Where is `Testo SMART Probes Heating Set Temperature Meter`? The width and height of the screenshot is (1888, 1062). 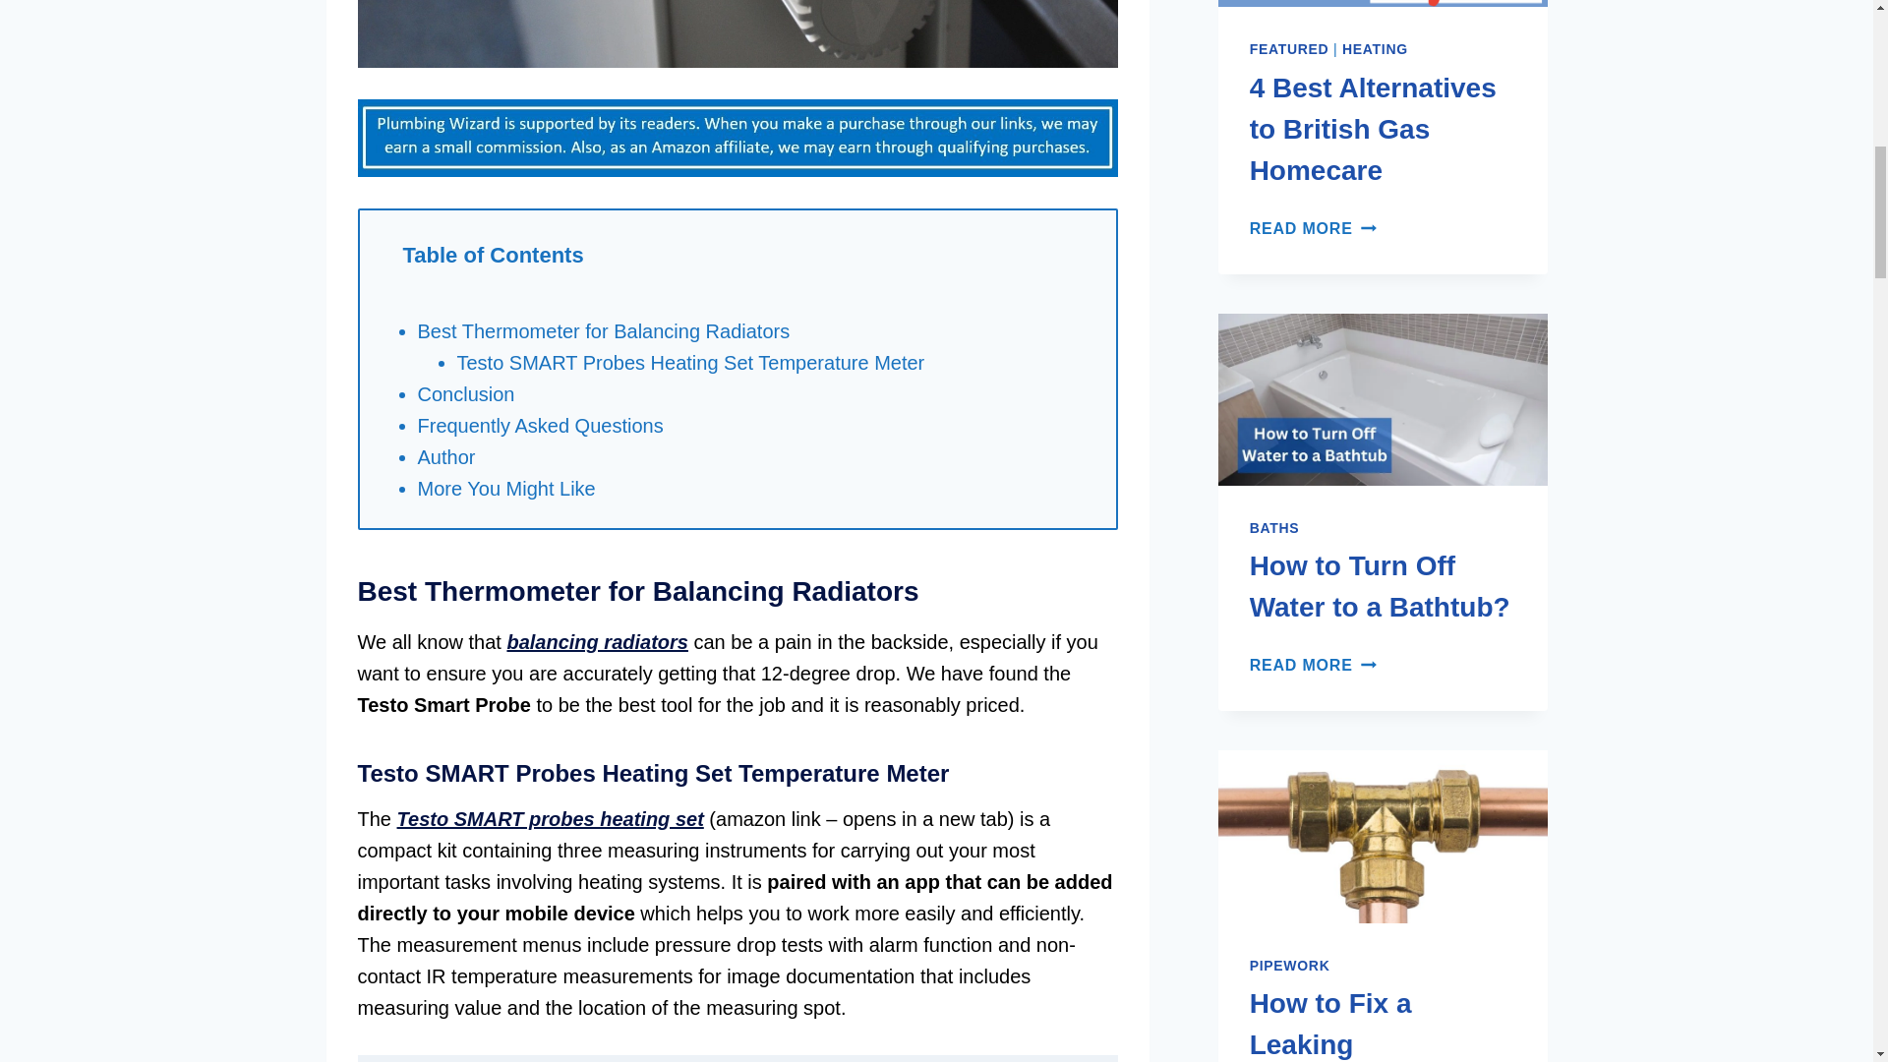 Testo SMART Probes Heating Set Temperature Meter is located at coordinates (690, 362).